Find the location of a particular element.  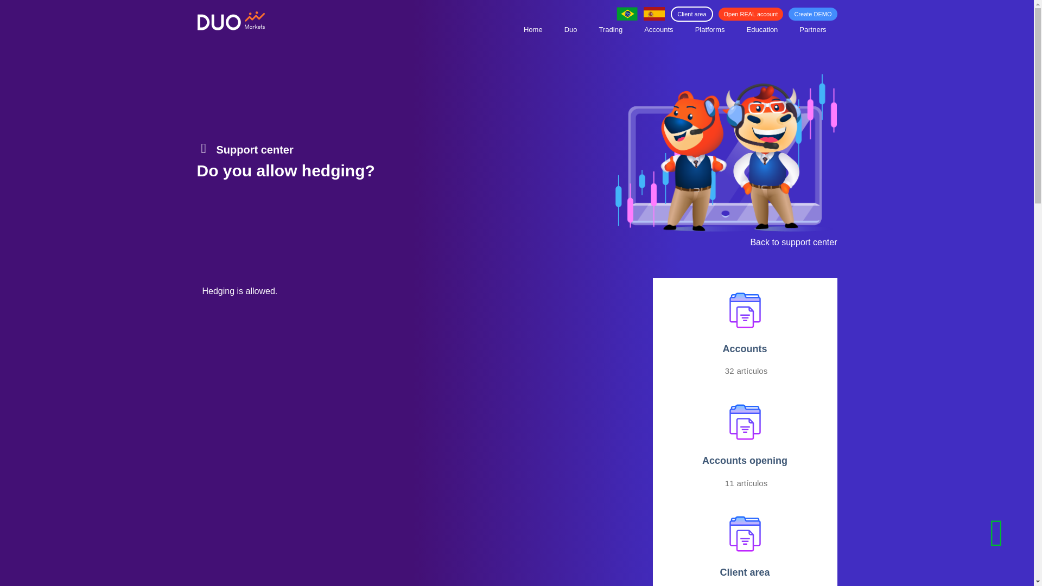

Open REAL account is located at coordinates (751, 14).